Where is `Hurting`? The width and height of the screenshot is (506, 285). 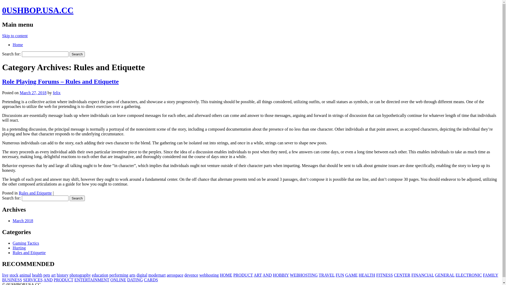
Hurting is located at coordinates (19, 248).